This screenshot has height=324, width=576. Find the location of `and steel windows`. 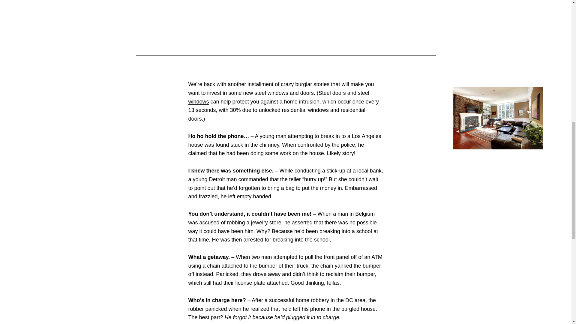

and steel windows is located at coordinates (278, 97).